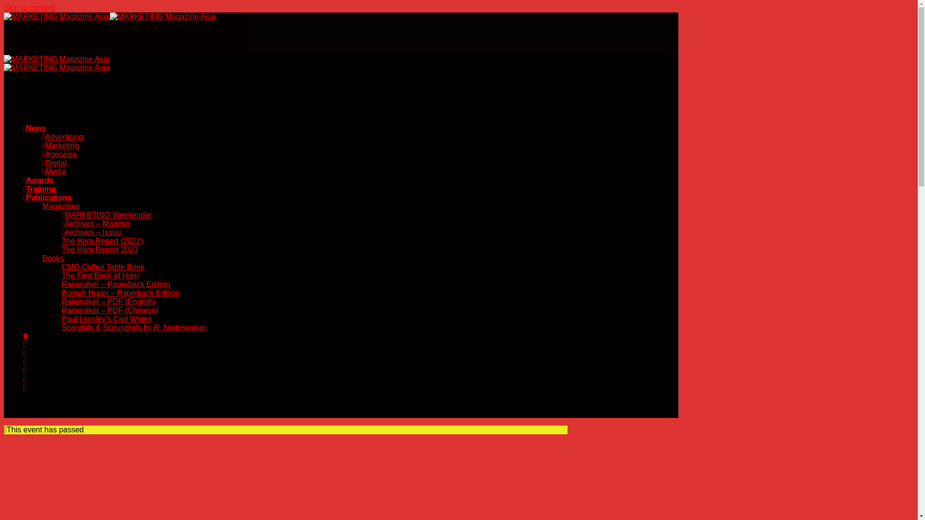 This screenshot has width=925, height=520. Describe the element at coordinates (53, 258) in the screenshot. I see `Books` at that location.